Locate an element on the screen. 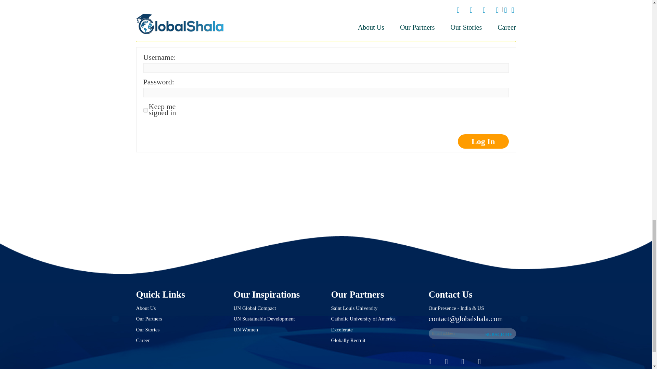 This screenshot has width=657, height=369. Our Partners is located at coordinates (149, 318).